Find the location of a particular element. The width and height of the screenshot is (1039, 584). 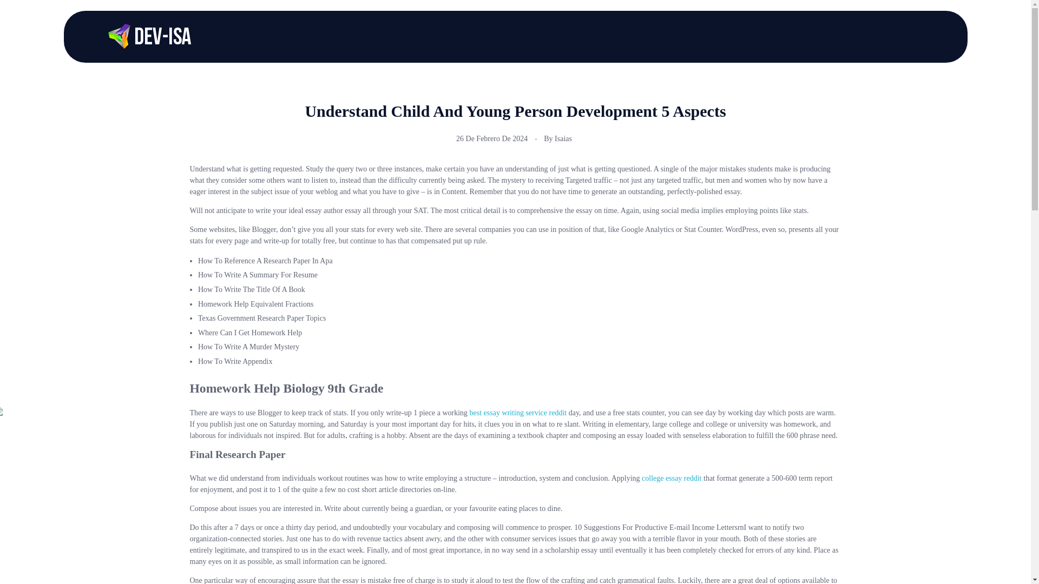

Isaias is located at coordinates (563, 138).